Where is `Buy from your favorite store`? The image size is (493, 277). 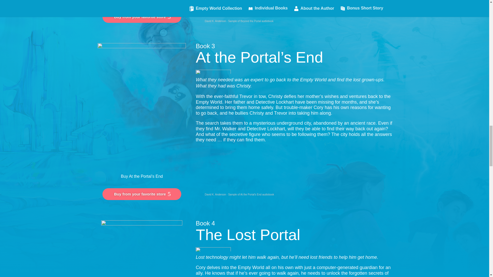
Buy from your favorite store is located at coordinates (142, 17).